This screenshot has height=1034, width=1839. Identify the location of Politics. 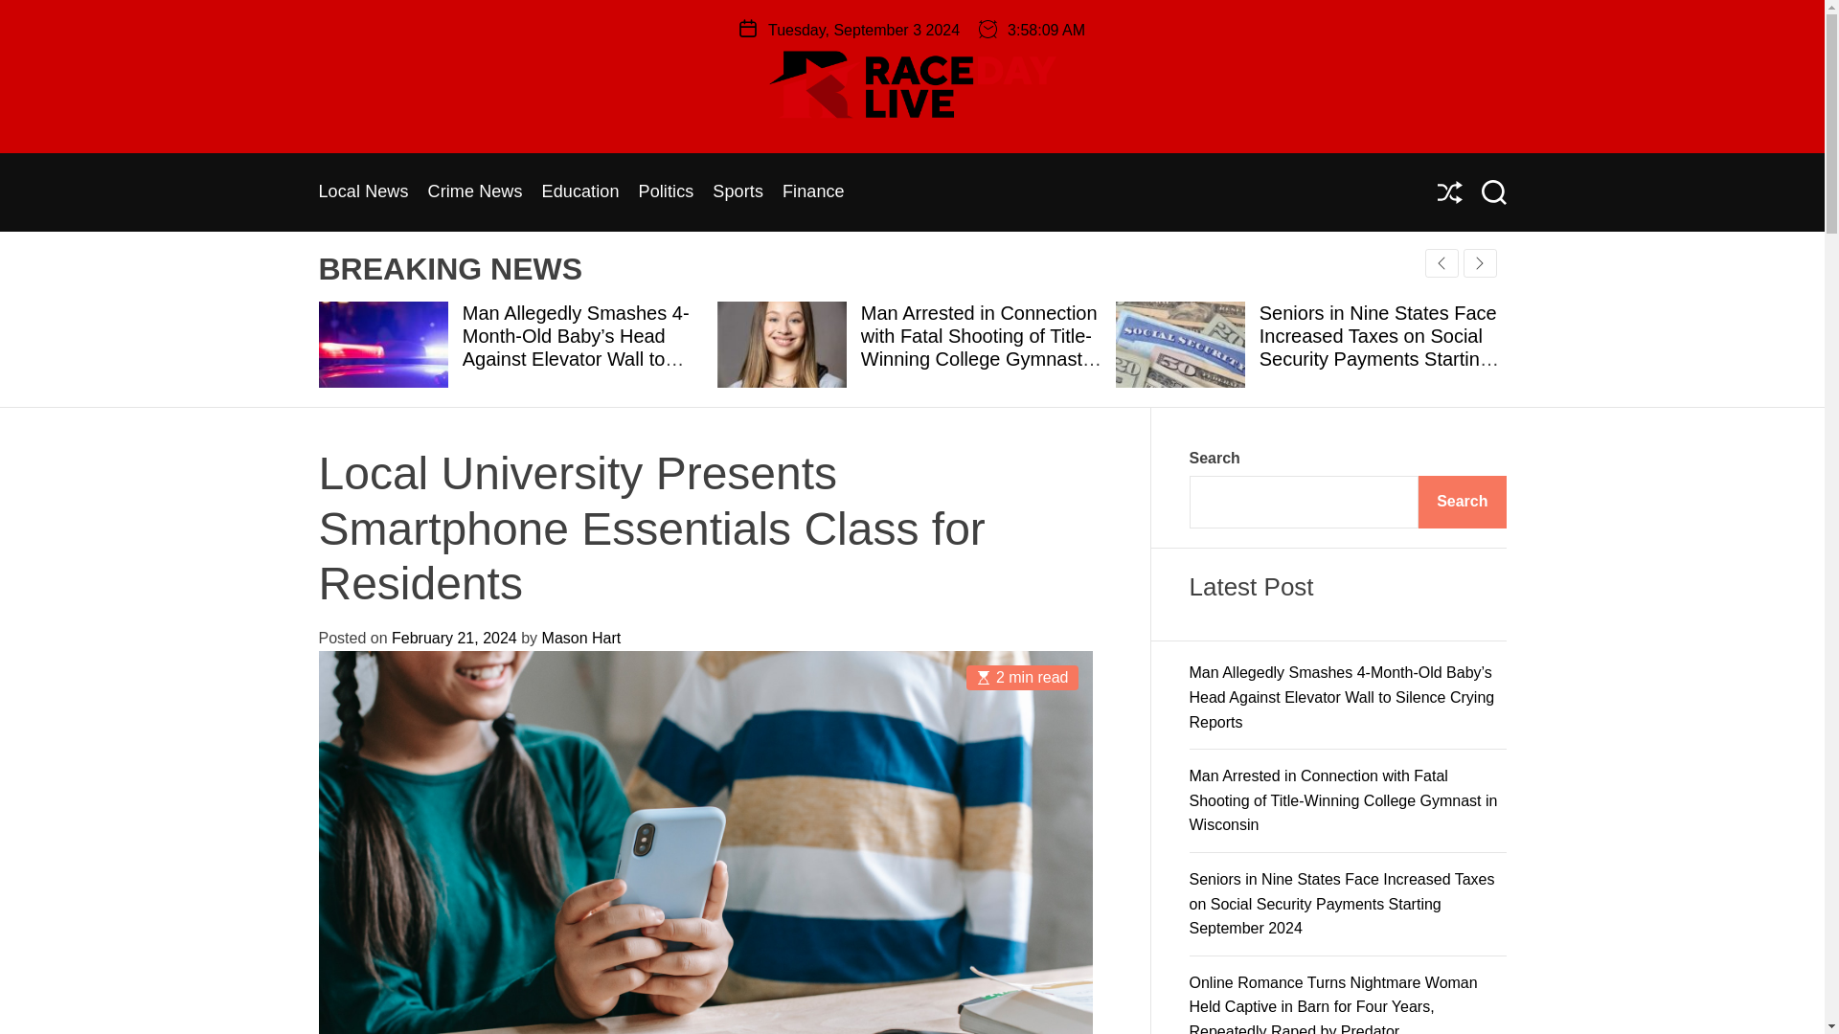
(667, 192).